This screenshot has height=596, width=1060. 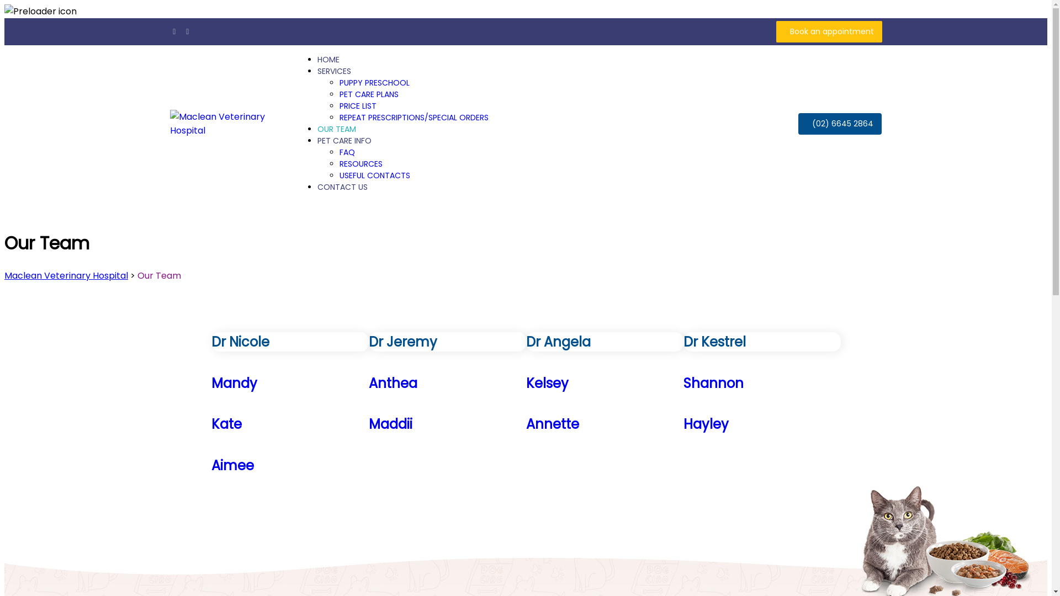 I want to click on USEFUL CONTACTS, so click(x=375, y=175).